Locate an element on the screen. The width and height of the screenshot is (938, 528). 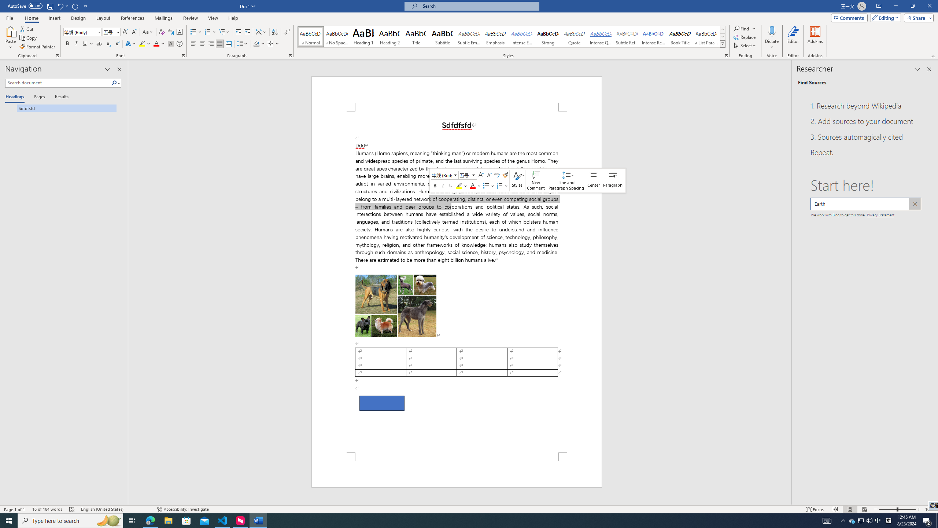
Find Sources is located at coordinates (812, 82).